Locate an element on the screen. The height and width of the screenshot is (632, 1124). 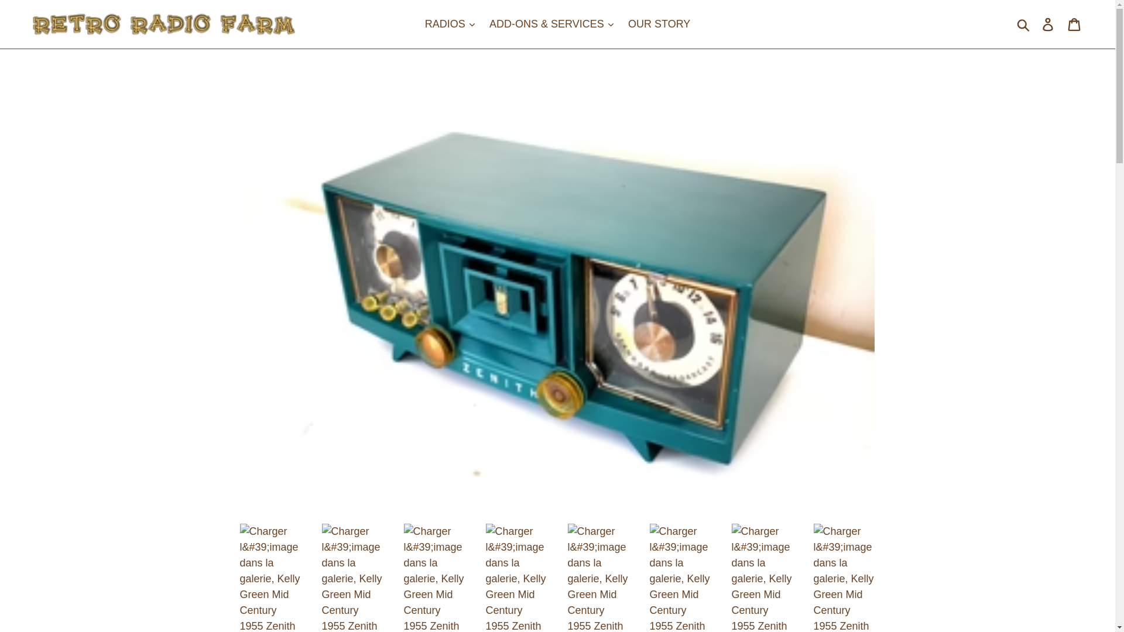
Panier is located at coordinates (1075, 24).